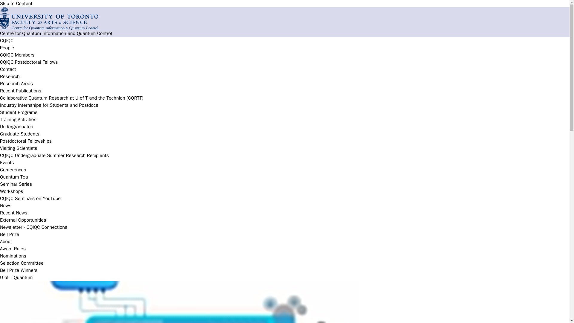 The width and height of the screenshot is (574, 323). What do you see at coordinates (16, 84) in the screenshot?
I see `Research Areas` at bounding box center [16, 84].